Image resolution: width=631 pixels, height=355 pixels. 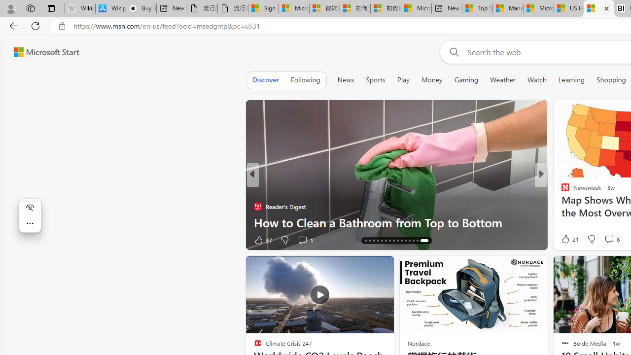 What do you see at coordinates (566, 240) in the screenshot?
I see `37 Like` at bounding box center [566, 240].